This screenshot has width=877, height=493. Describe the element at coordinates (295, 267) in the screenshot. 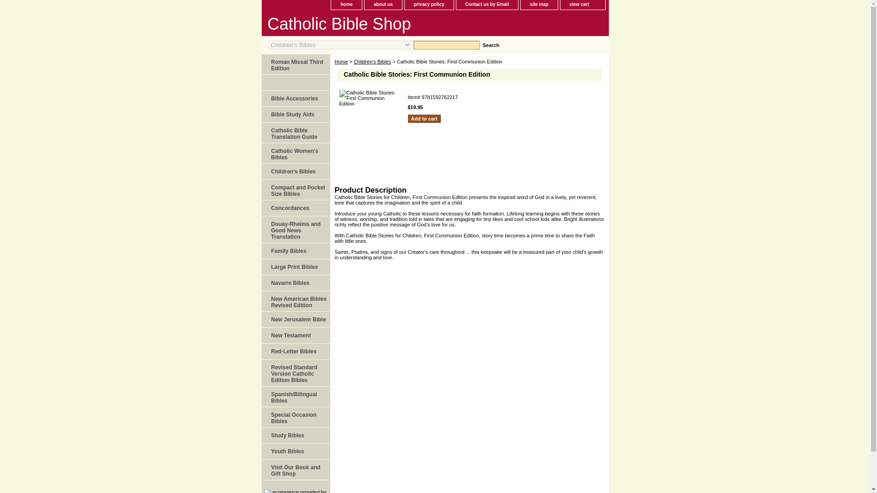

I see `Large Print Bibles` at that location.